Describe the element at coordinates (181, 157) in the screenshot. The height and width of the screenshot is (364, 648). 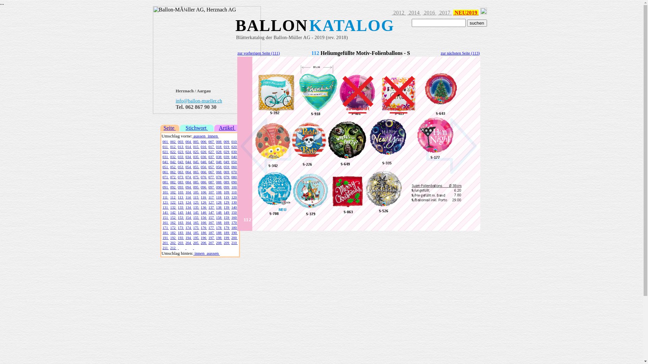
I see `033 ` at that location.